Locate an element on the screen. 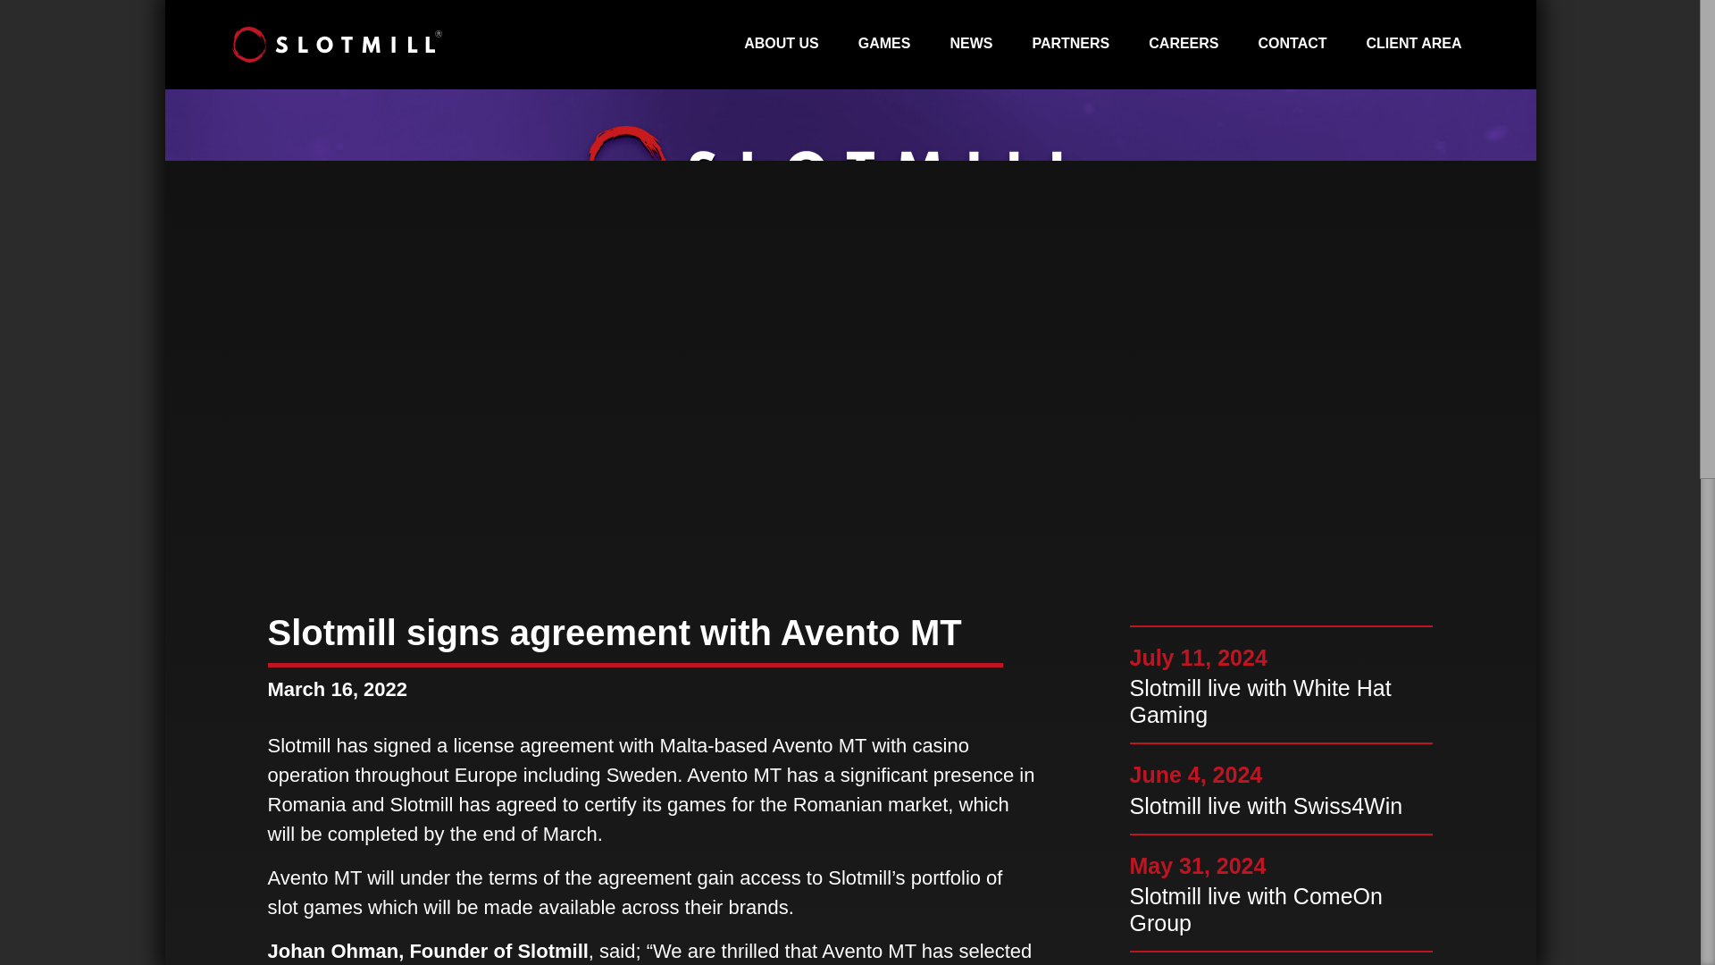 The height and width of the screenshot is (965, 1715). CAREERS is located at coordinates (1184, 45).